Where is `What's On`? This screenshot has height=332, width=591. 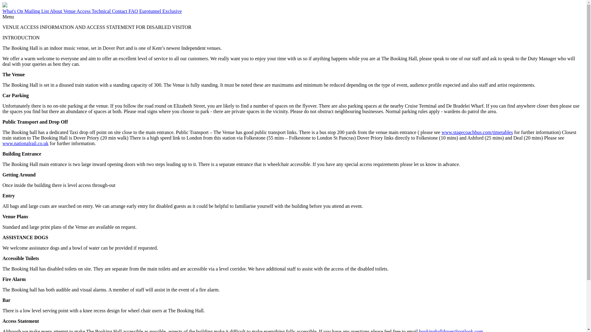 What's On is located at coordinates (13, 11).